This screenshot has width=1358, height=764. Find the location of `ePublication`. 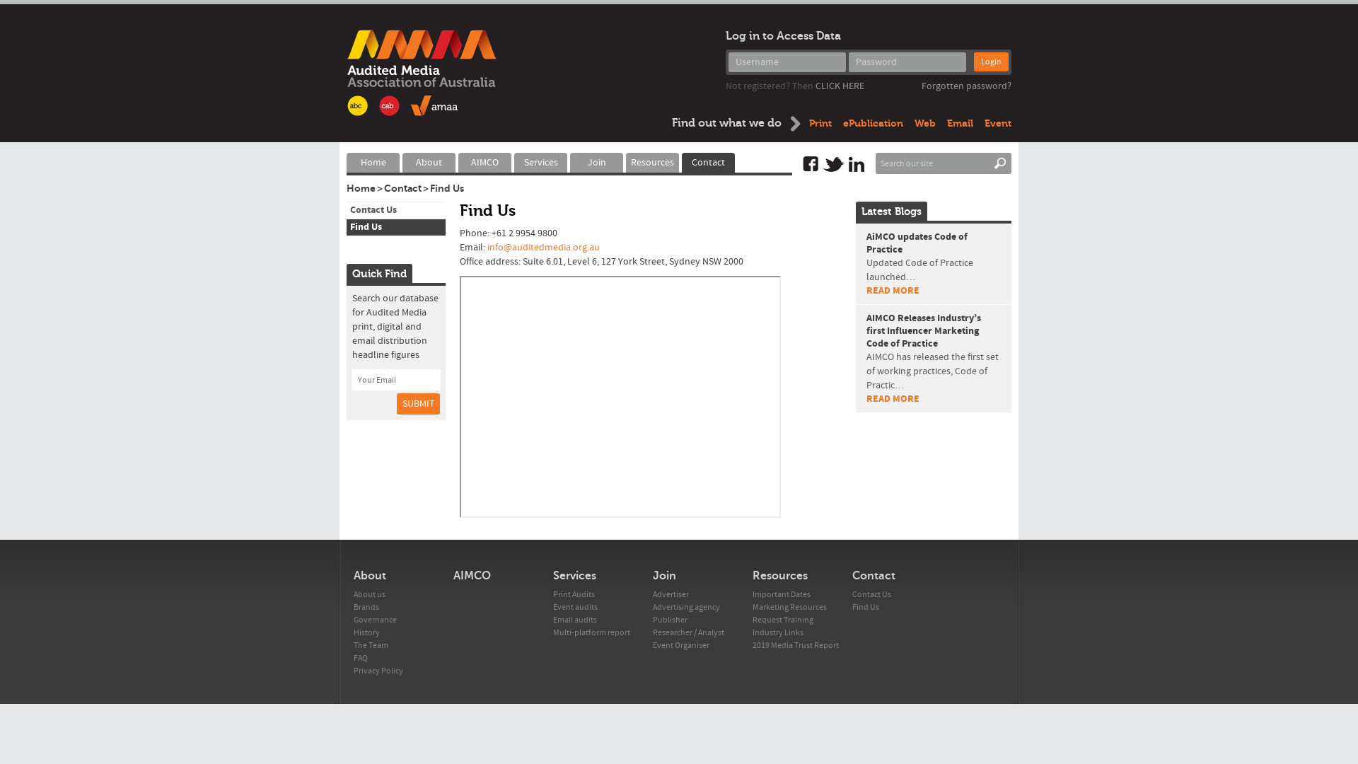

ePublication is located at coordinates (873, 123).